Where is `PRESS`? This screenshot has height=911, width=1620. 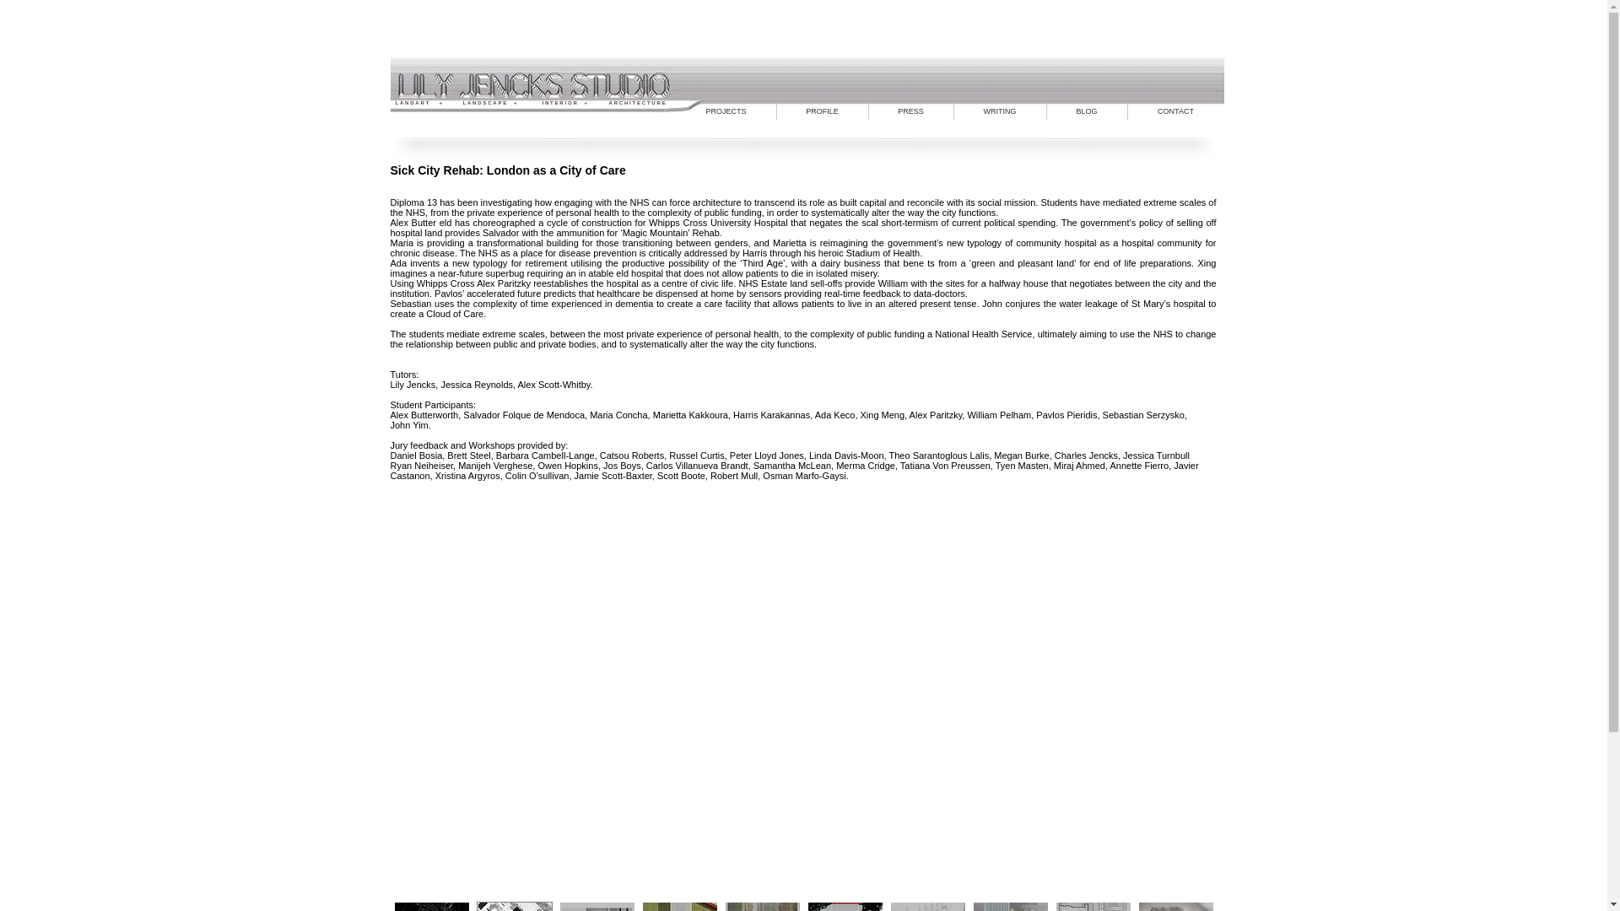 PRESS is located at coordinates (911, 111).